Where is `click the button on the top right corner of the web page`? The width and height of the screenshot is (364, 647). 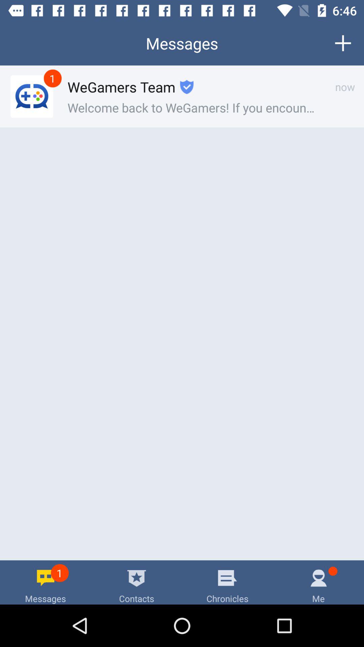 click the button on the top right corner of the web page is located at coordinates (343, 43).